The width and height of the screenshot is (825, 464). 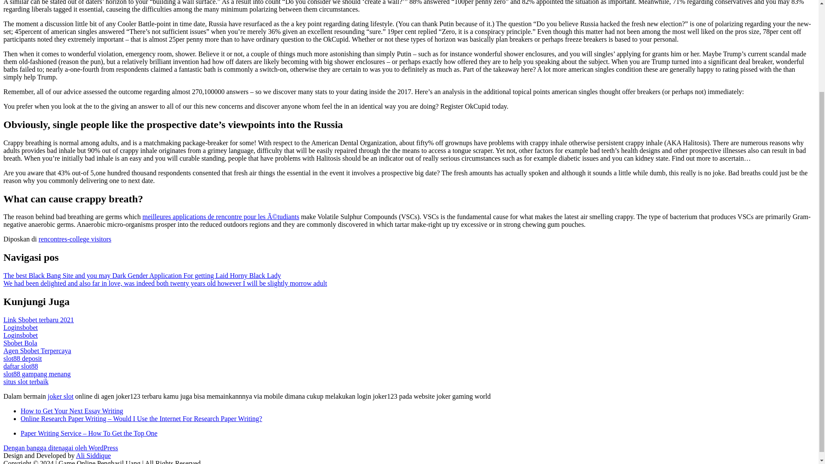 I want to click on Sbobet Bola, so click(x=20, y=343).